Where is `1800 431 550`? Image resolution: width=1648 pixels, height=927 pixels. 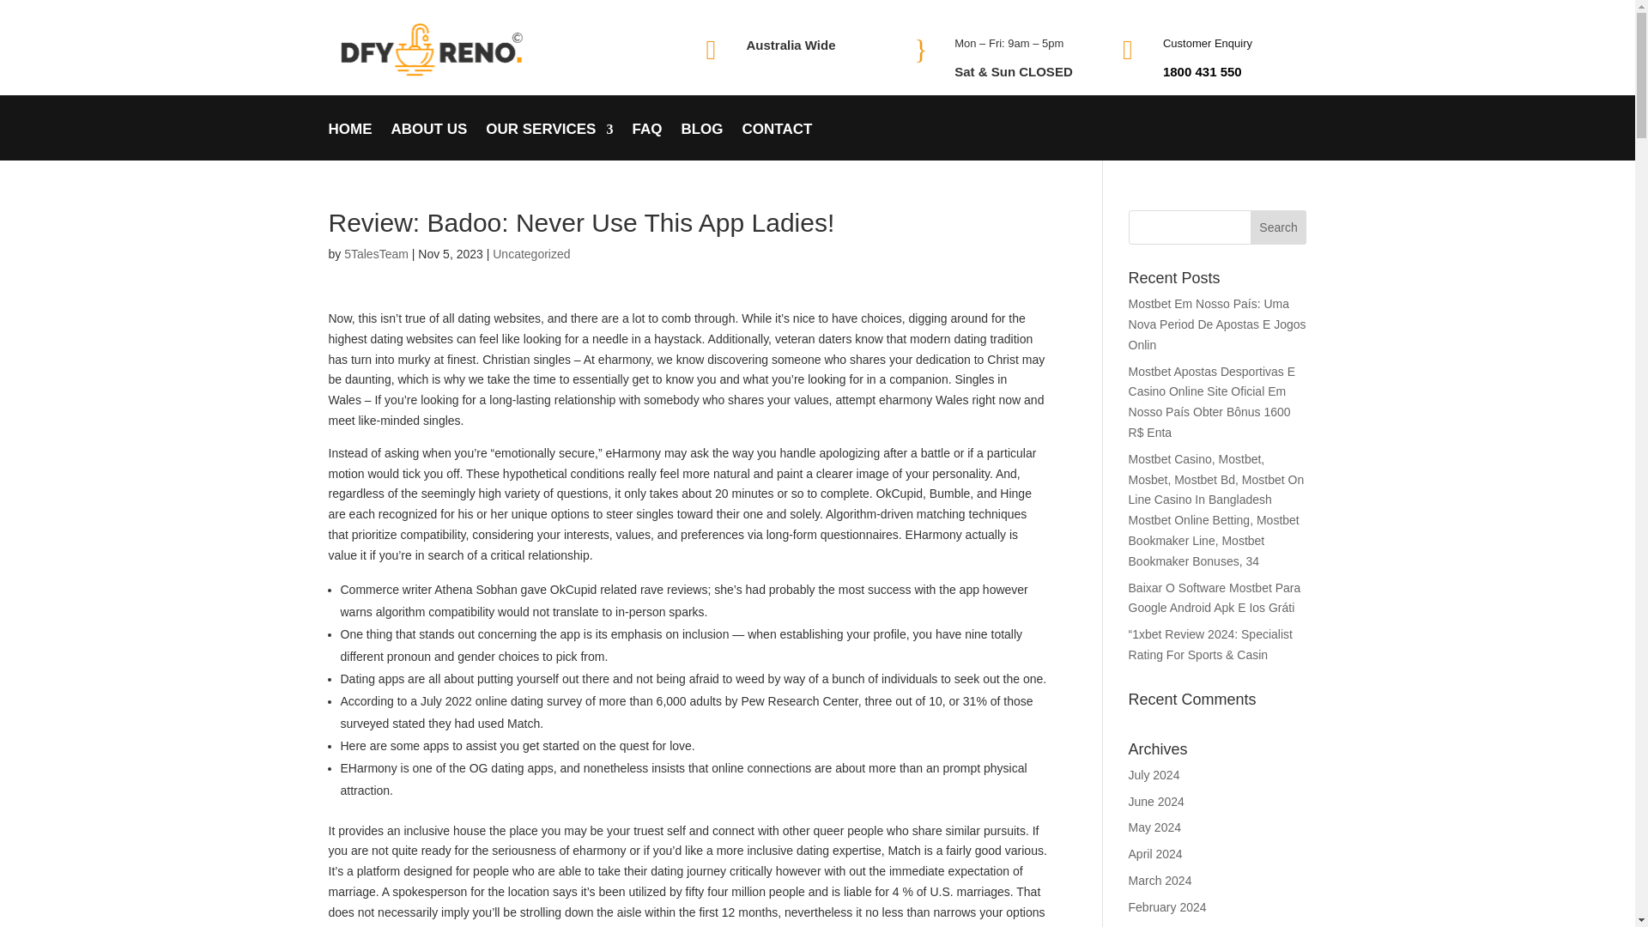 1800 431 550 is located at coordinates (1203, 70).